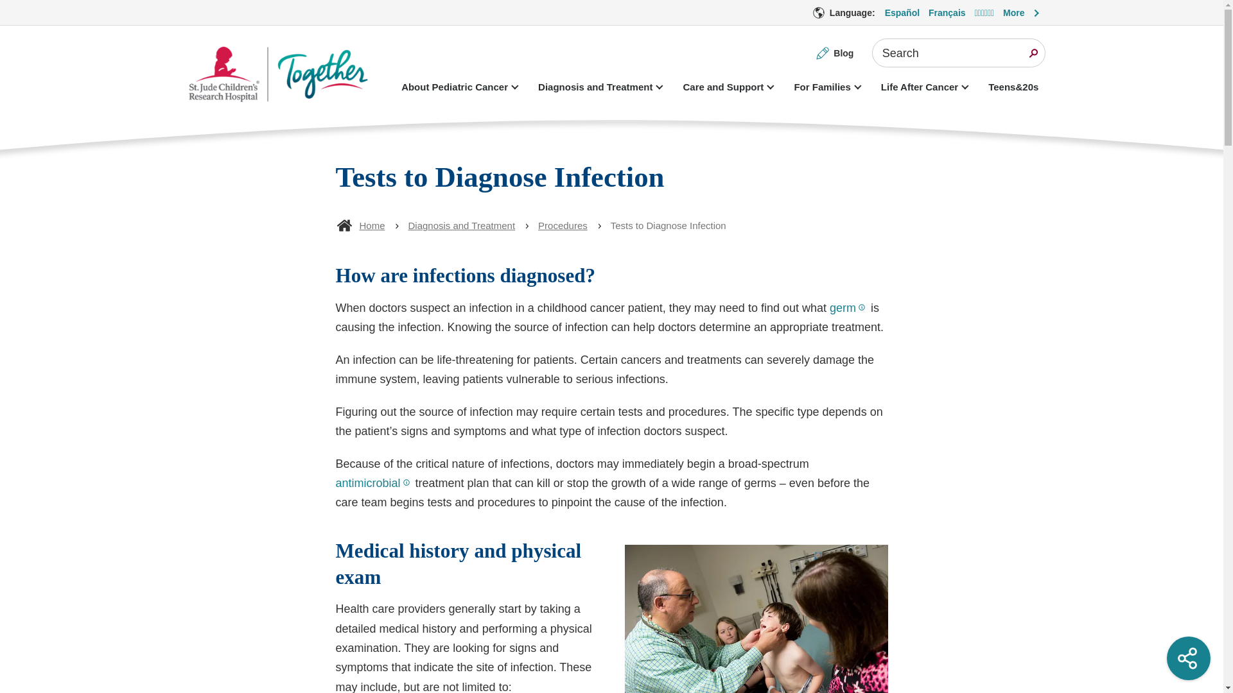  I want to click on Together Logo, so click(280, 75).